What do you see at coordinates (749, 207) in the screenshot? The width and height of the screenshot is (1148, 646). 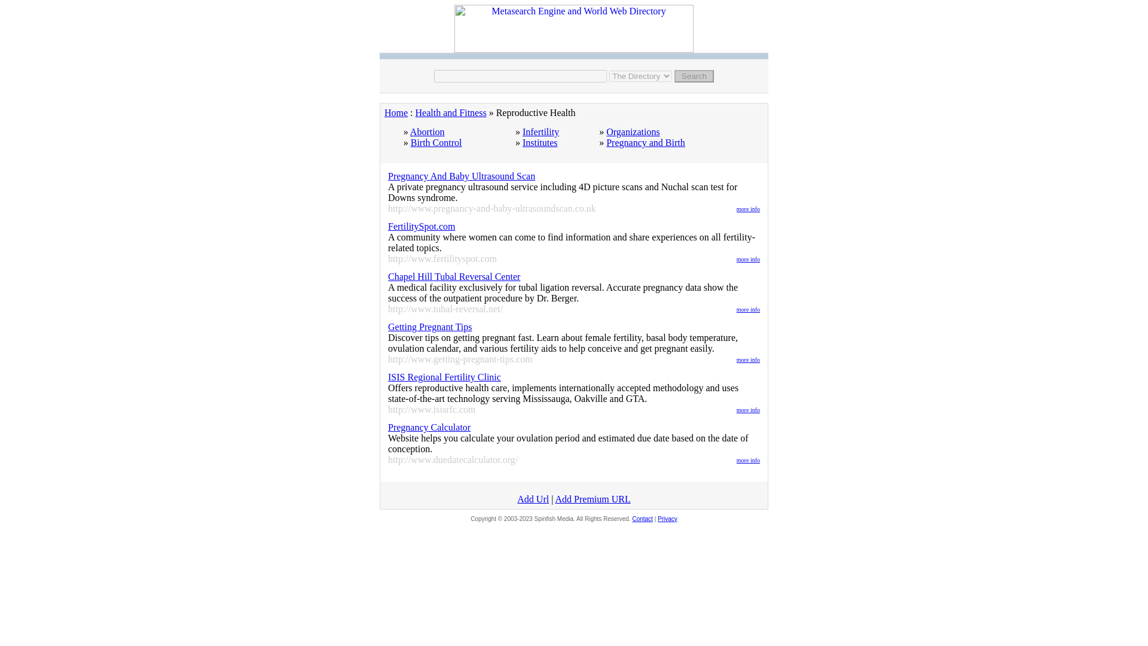 I see `more info` at bounding box center [749, 207].